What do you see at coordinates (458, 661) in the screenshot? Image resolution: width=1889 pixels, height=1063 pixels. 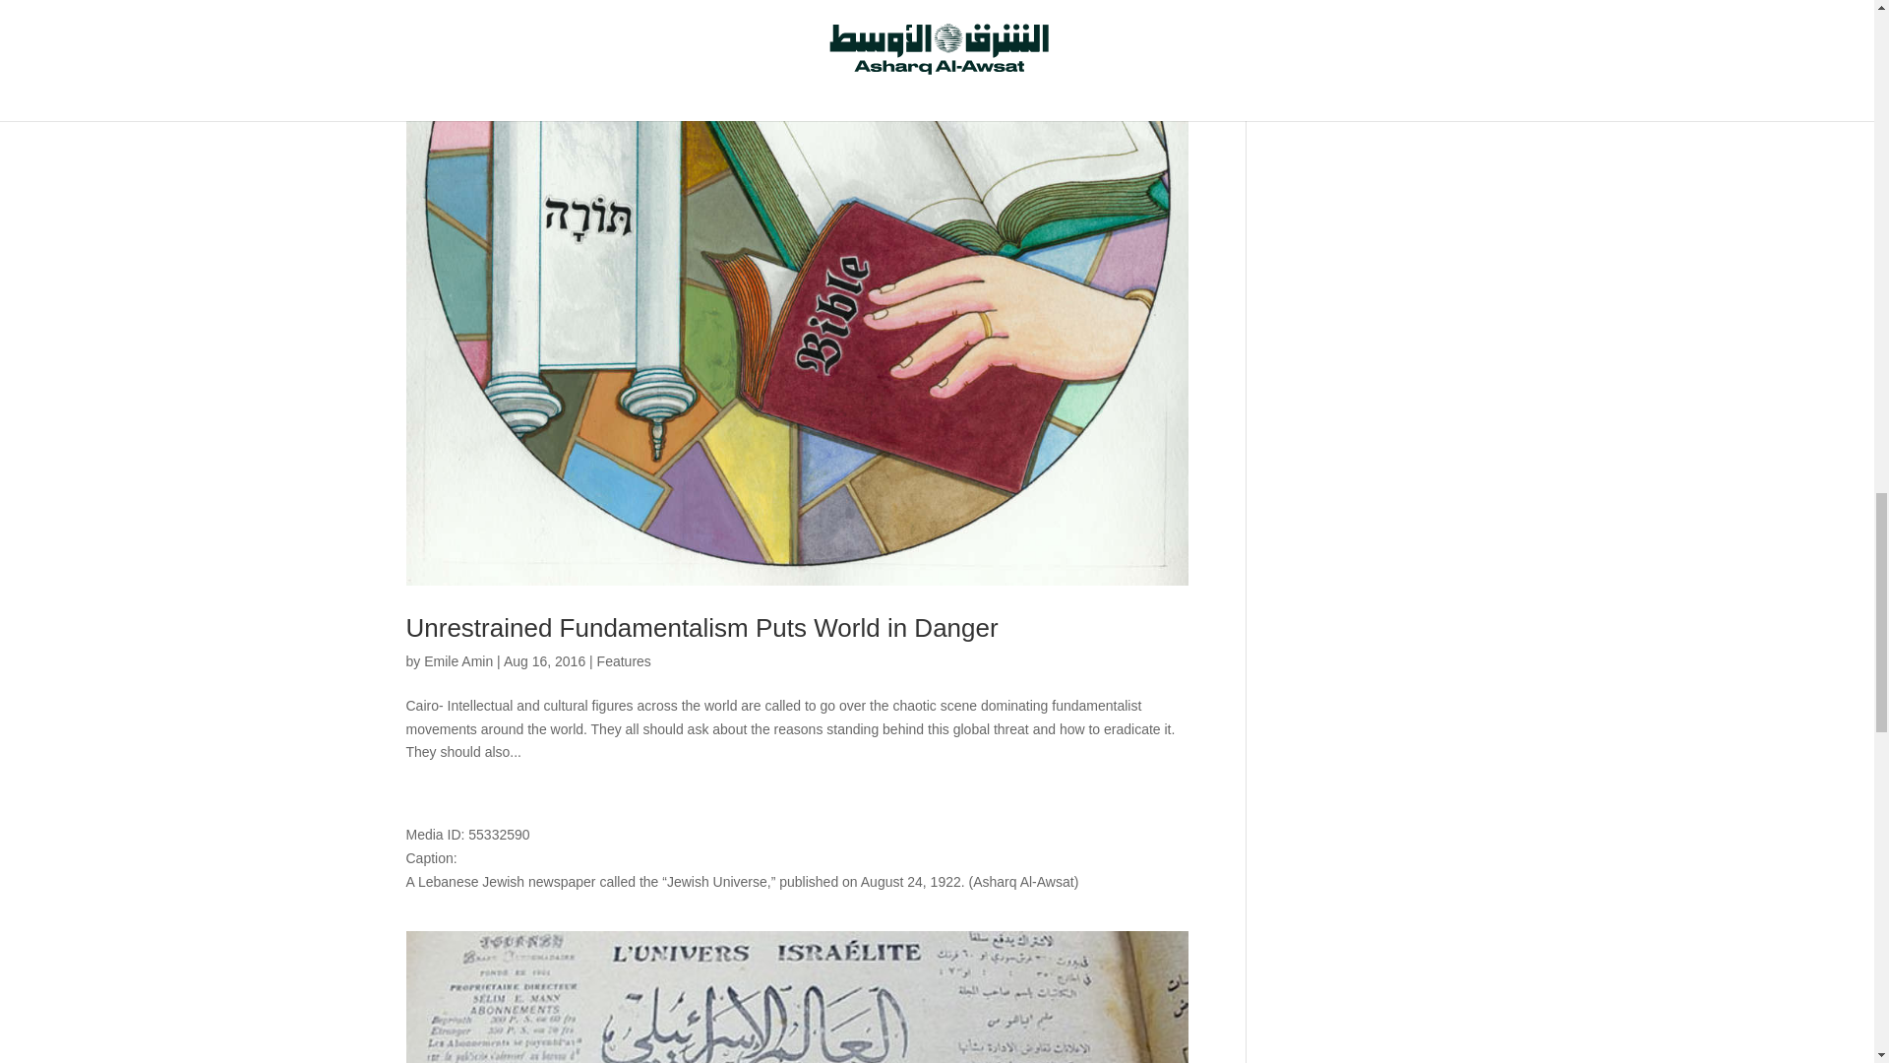 I see `Emile Amin` at bounding box center [458, 661].